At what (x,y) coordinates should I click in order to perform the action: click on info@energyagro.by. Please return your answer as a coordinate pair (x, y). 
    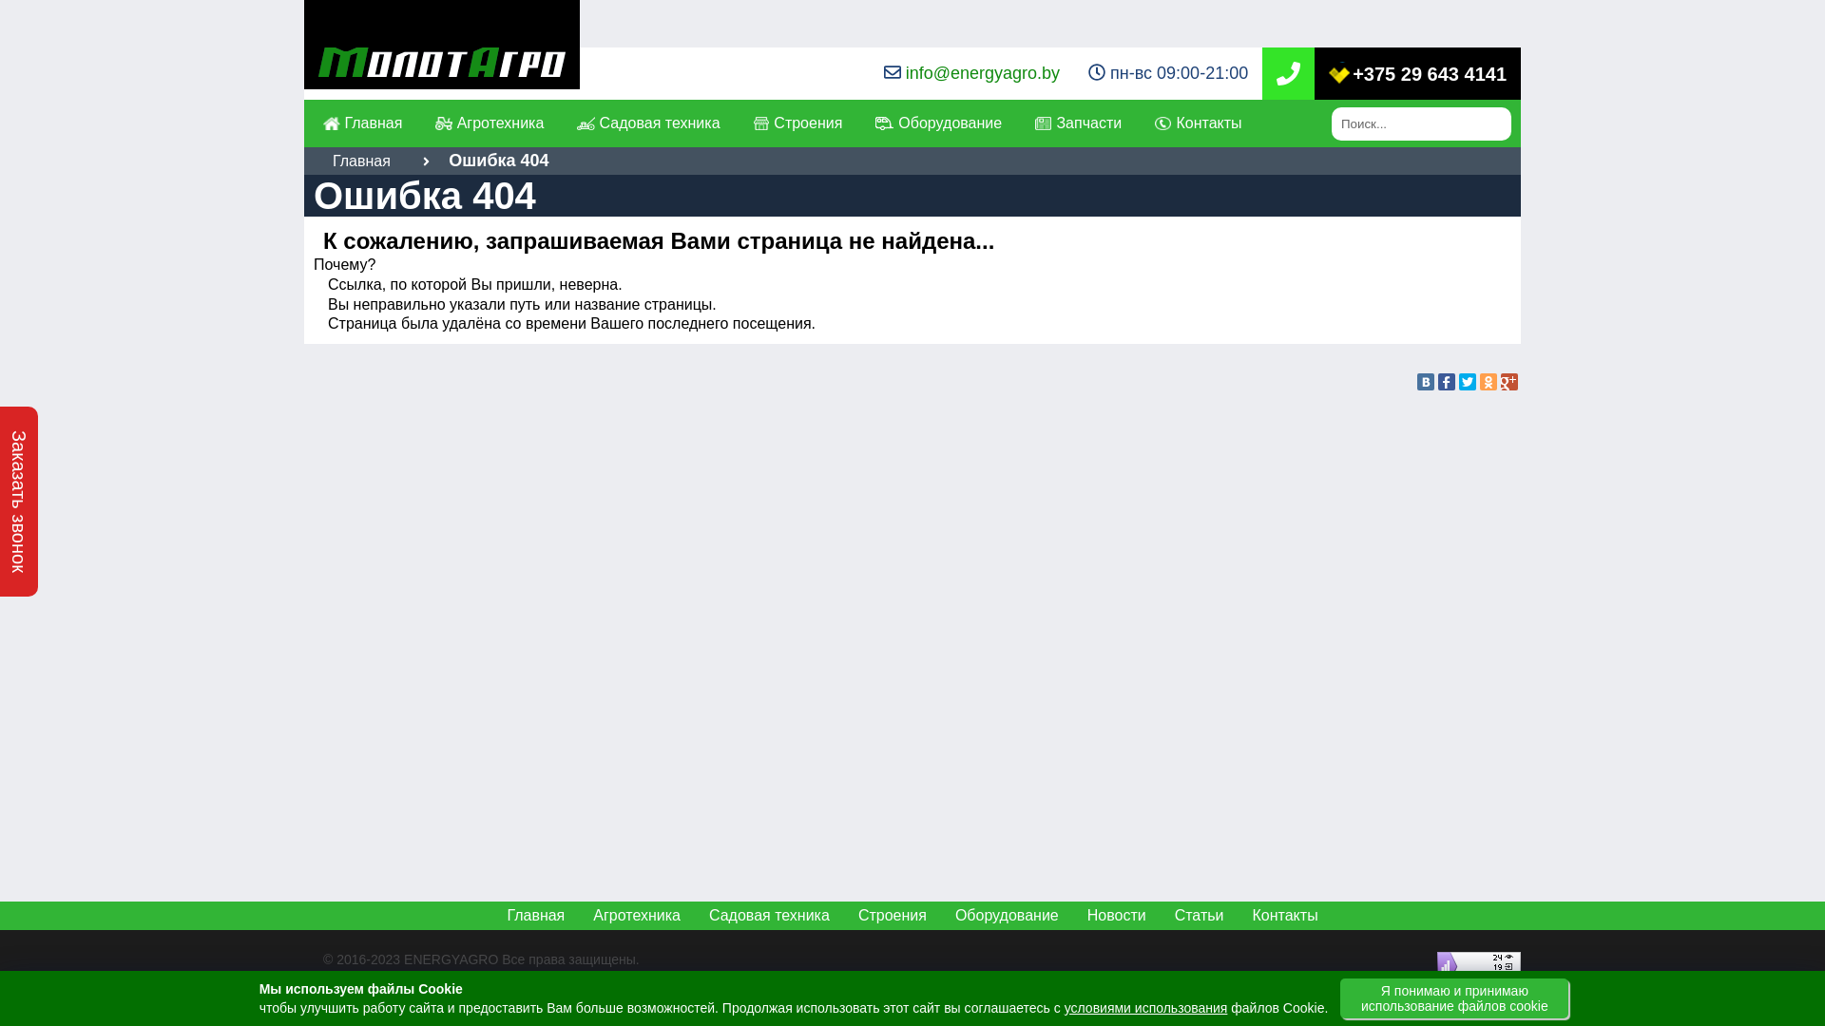
    Looking at the image, I should click on (983, 73).